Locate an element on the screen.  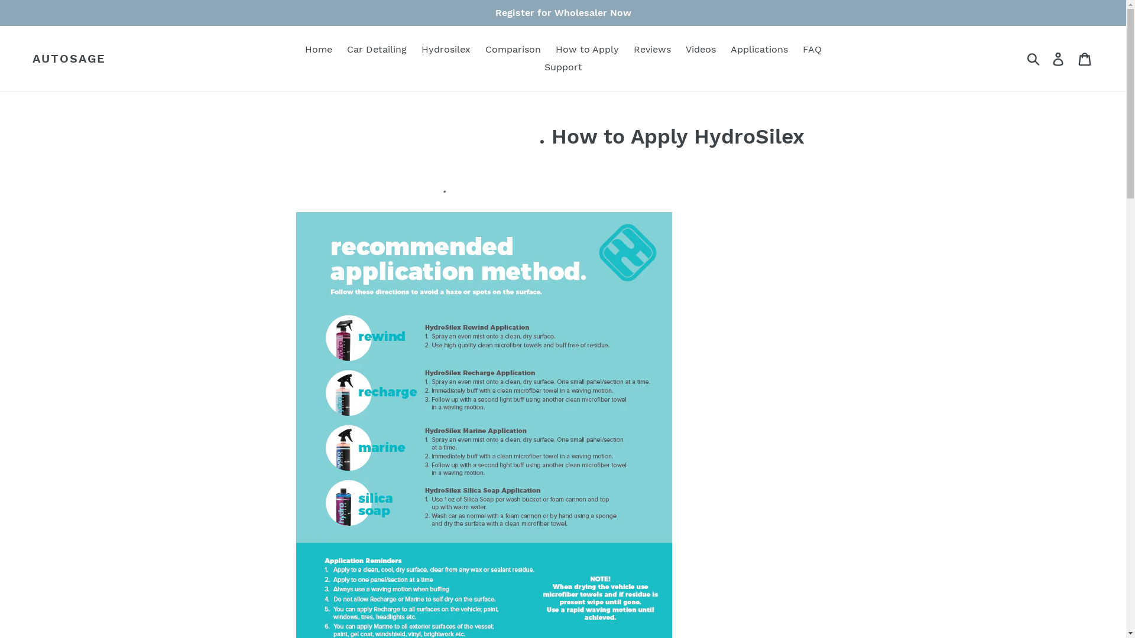
How to Apply is located at coordinates (588, 50).